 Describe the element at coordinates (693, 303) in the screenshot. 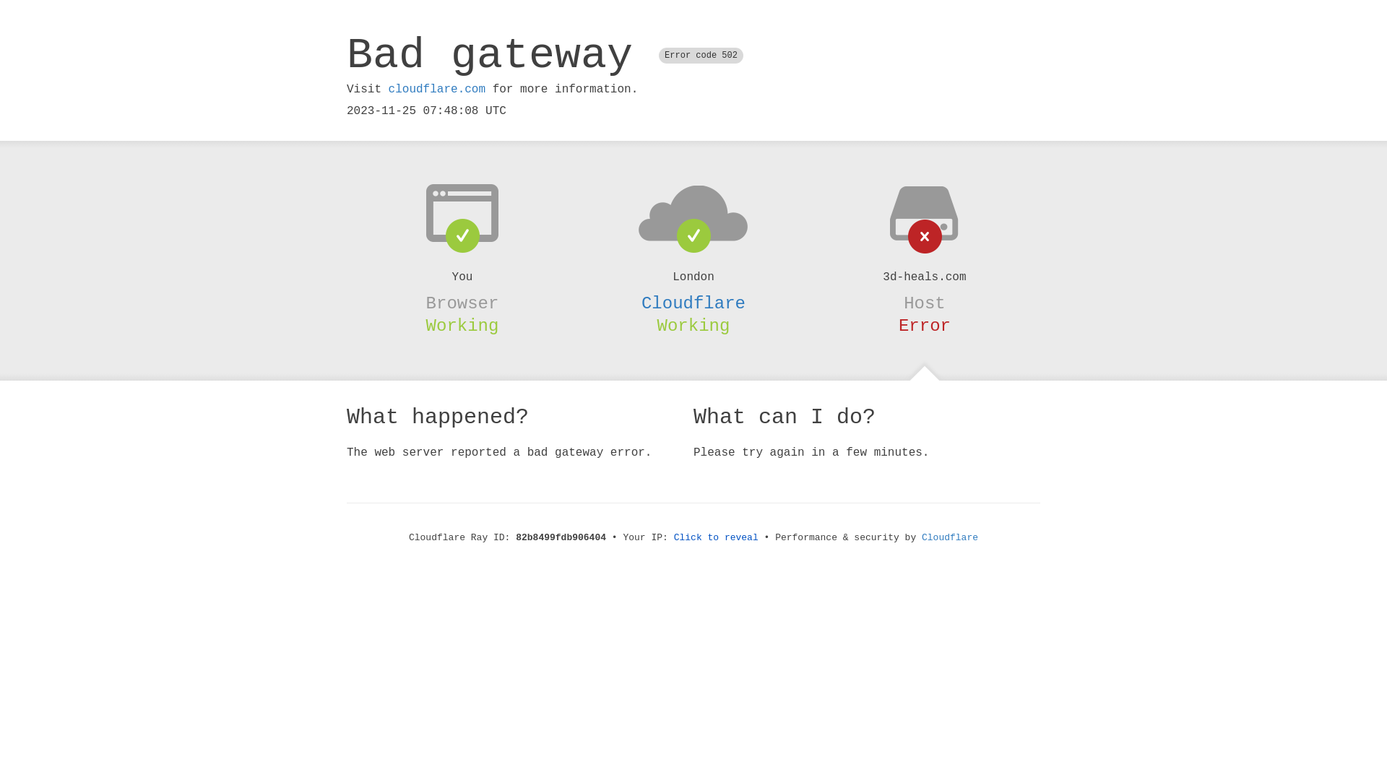

I see `Cloudflare` at that location.